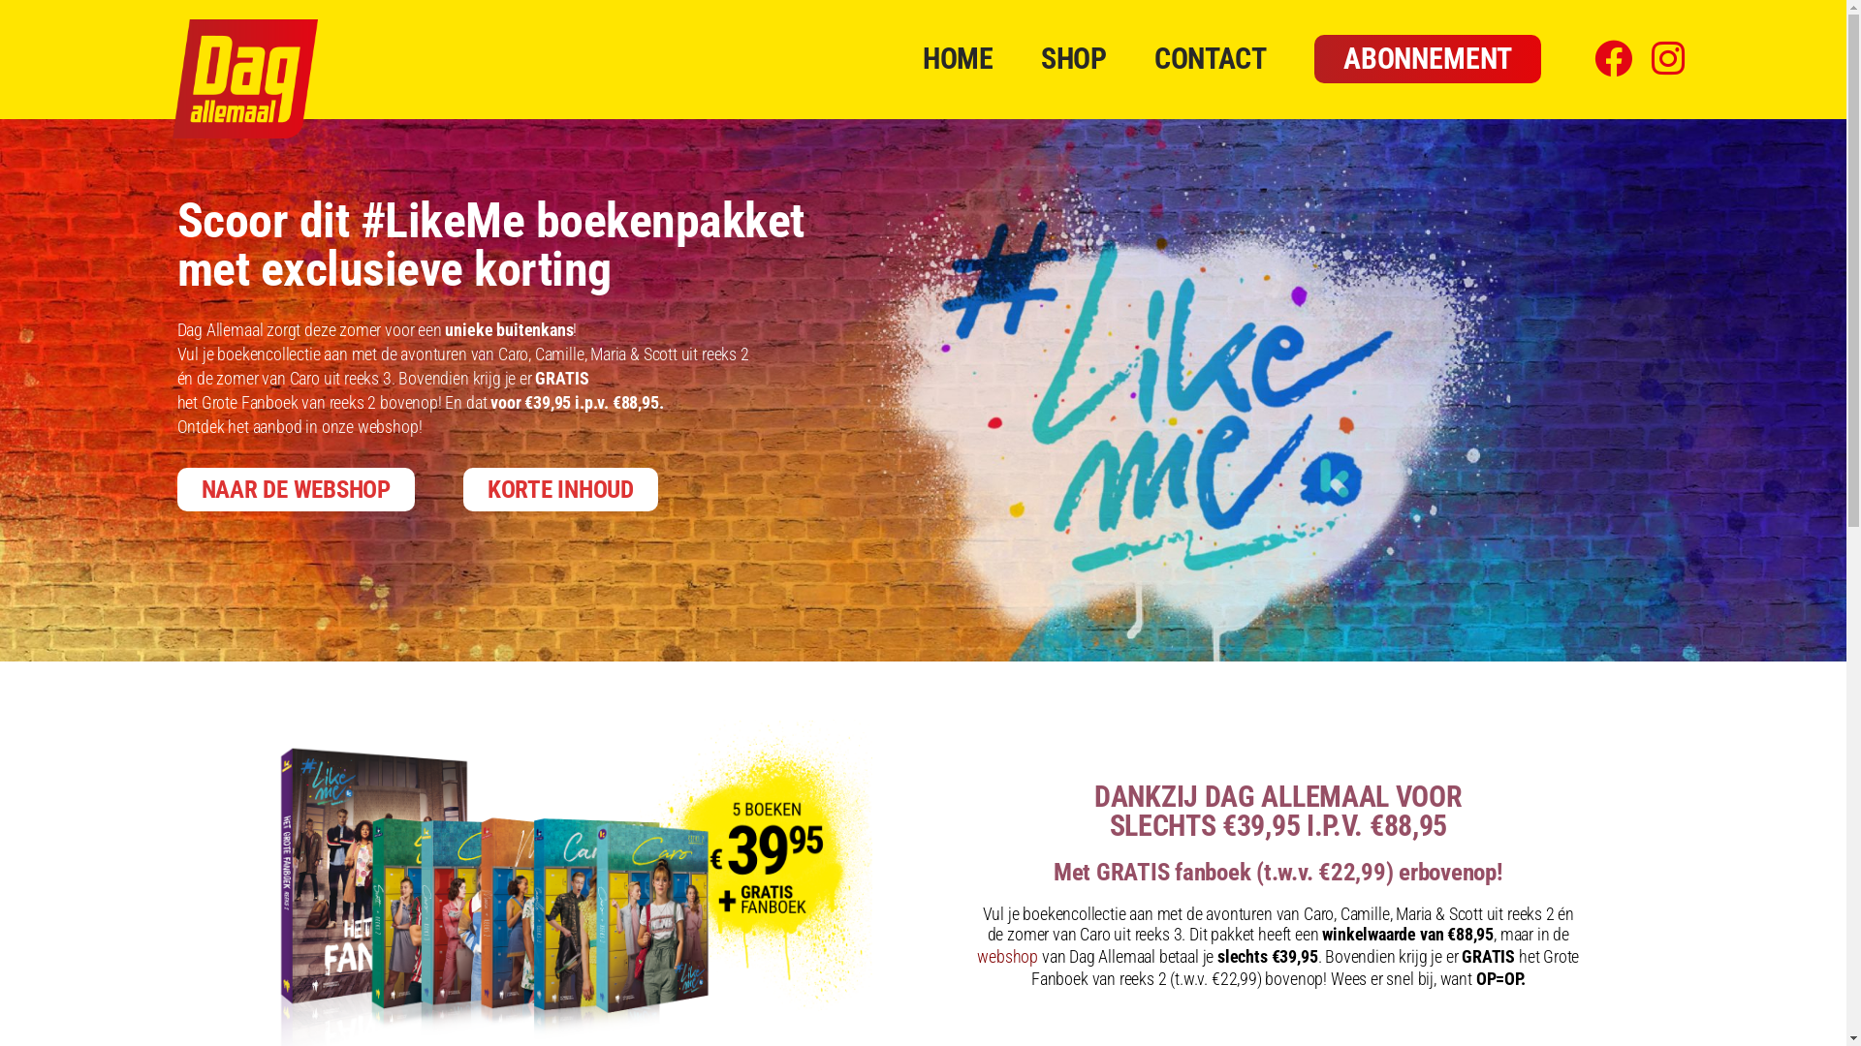 Image resolution: width=1861 pixels, height=1046 pixels. Describe the element at coordinates (958, 58) in the screenshot. I see `HOME` at that location.